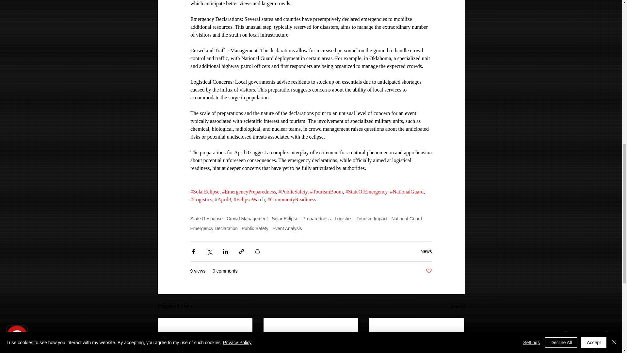 The width and height of the screenshot is (627, 353). Describe the element at coordinates (344, 218) in the screenshot. I see `Logistics` at that location.